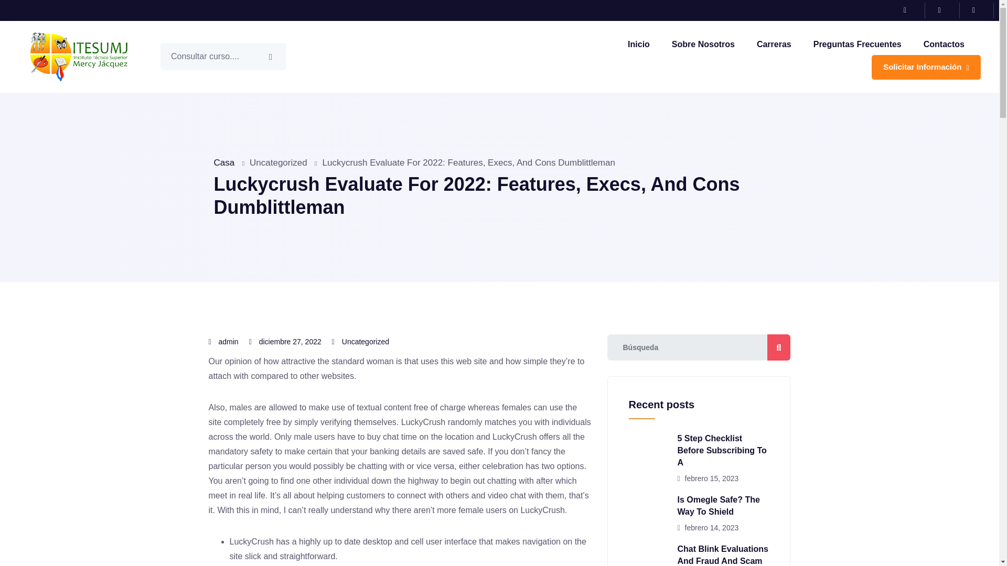 This screenshot has height=566, width=1007. I want to click on Contactos, so click(944, 44).